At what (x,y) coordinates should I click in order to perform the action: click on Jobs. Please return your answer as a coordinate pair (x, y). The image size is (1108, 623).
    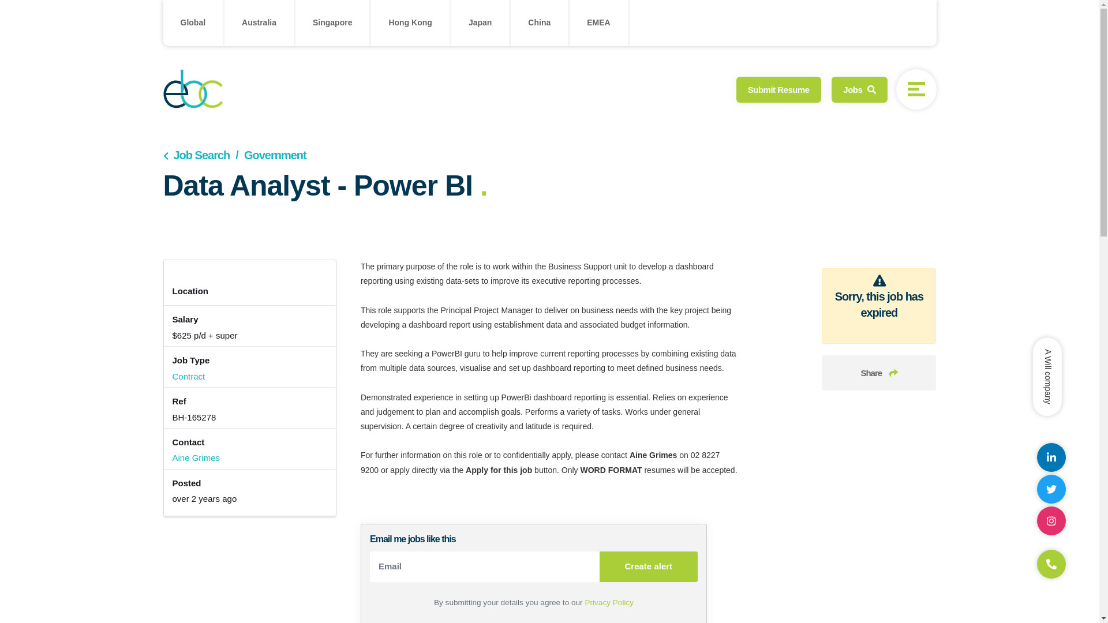
    Looking at the image, I should click on (859, 89).